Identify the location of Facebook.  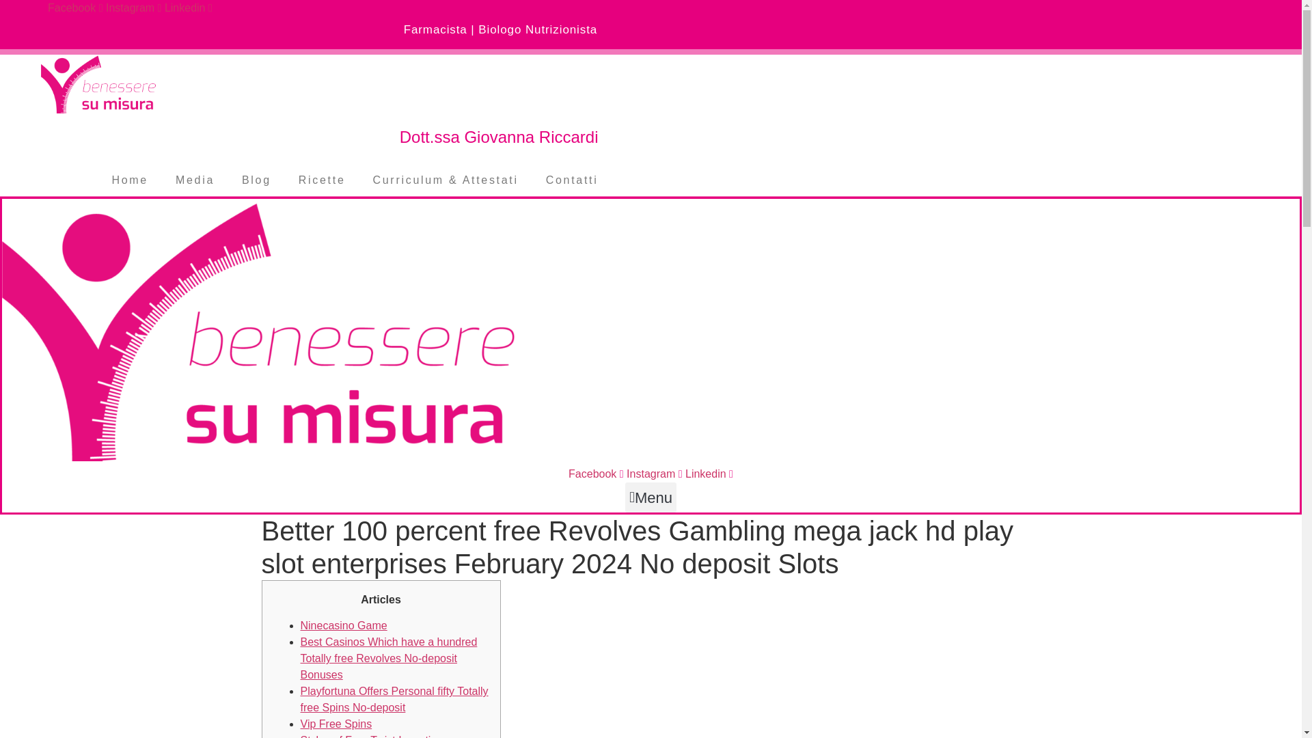
(77, 8).